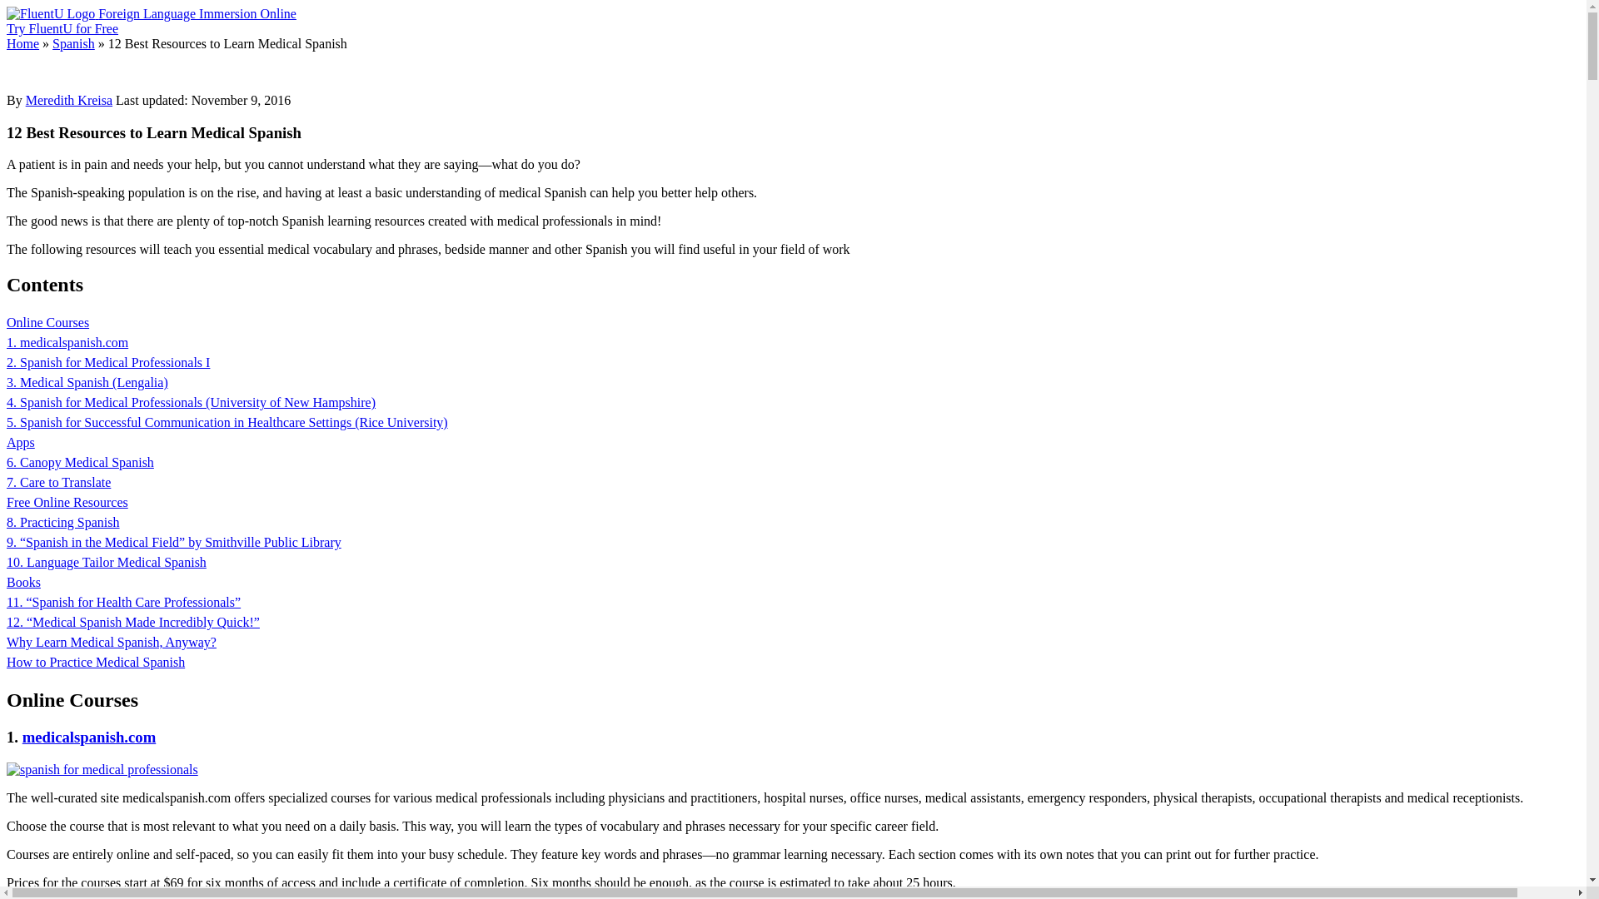  Describe the element at coordinates (23, 583) in the screenshot. I see `Books` at that location.